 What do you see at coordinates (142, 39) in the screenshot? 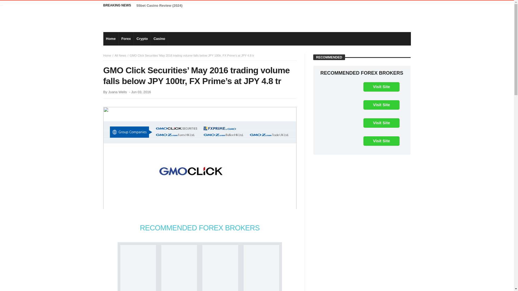
I see `Crypto` at bounding box center [142, 39].